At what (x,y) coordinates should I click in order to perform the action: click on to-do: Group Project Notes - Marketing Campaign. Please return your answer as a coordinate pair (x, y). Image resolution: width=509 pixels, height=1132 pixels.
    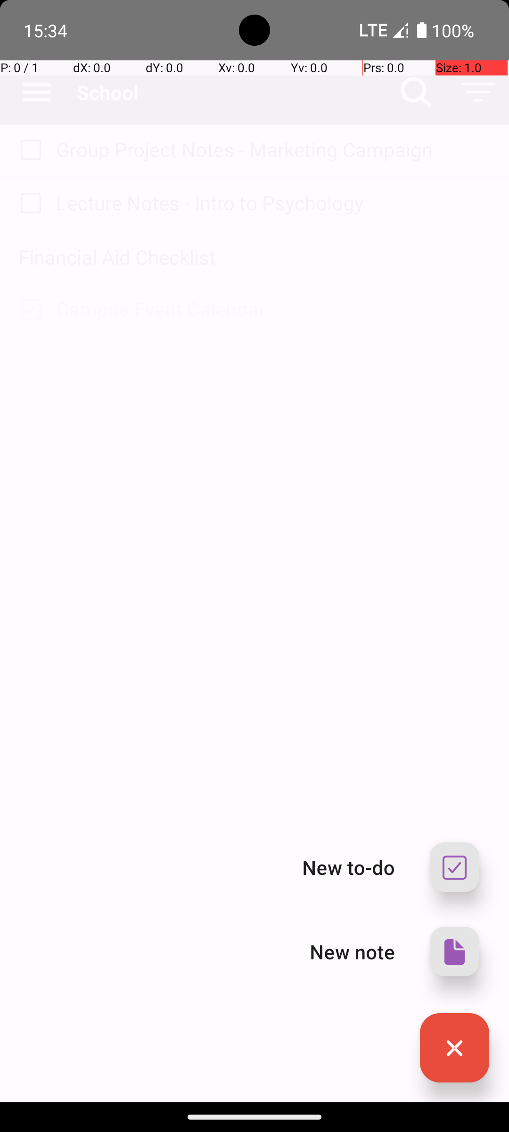
    Looking at the image, I should click on (28, 150).